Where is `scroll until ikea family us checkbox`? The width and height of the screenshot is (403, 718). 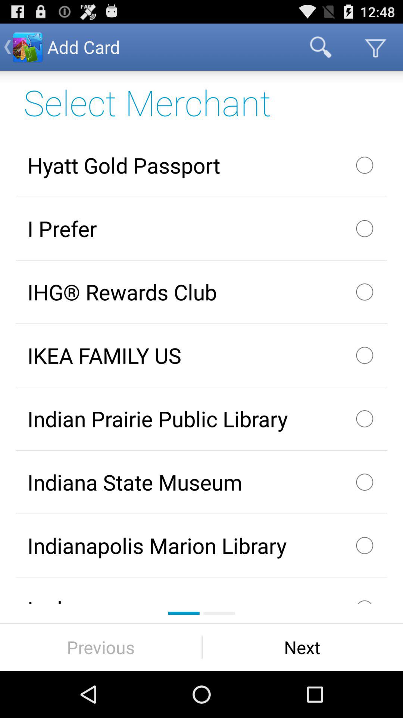
scroll until ikea family us checkbox is located at coordinates (201, 355).